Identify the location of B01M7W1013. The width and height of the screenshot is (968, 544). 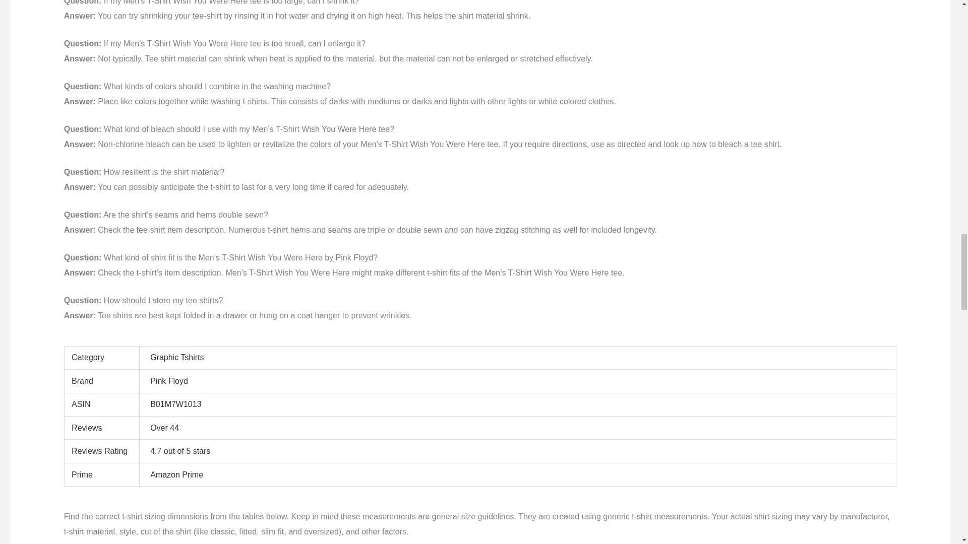
(175, 404).